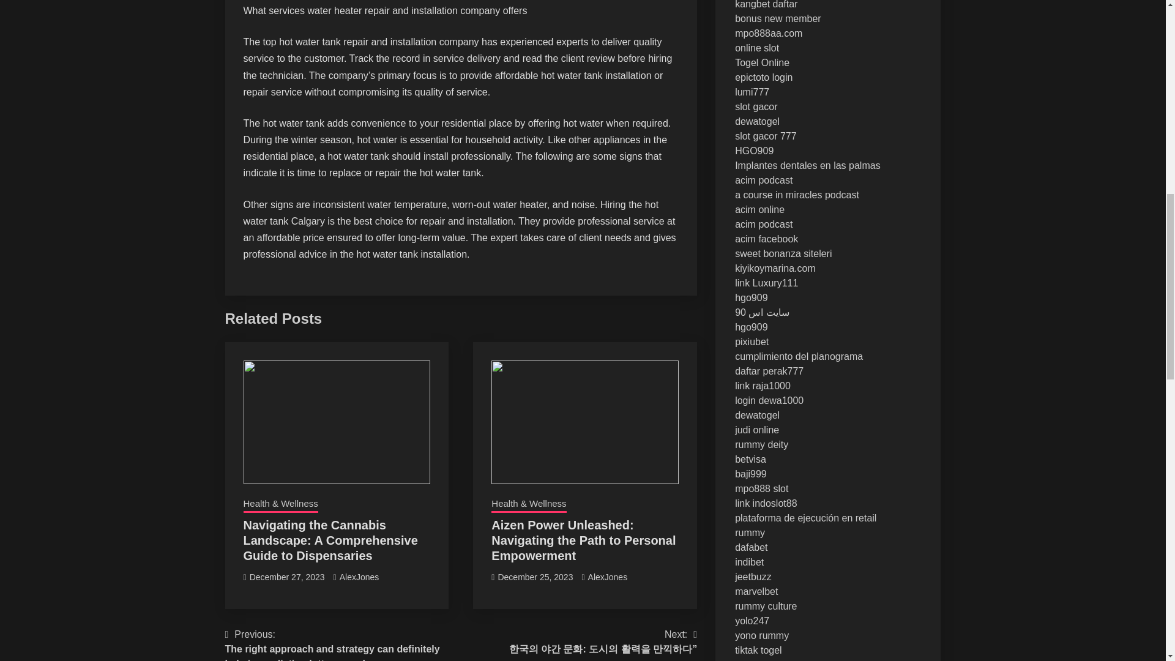 The height and width of the screenshot is (661, 1175). Describe the element at coordinates (359, 577) in the screenshot. I see `AlexJones` at that location.